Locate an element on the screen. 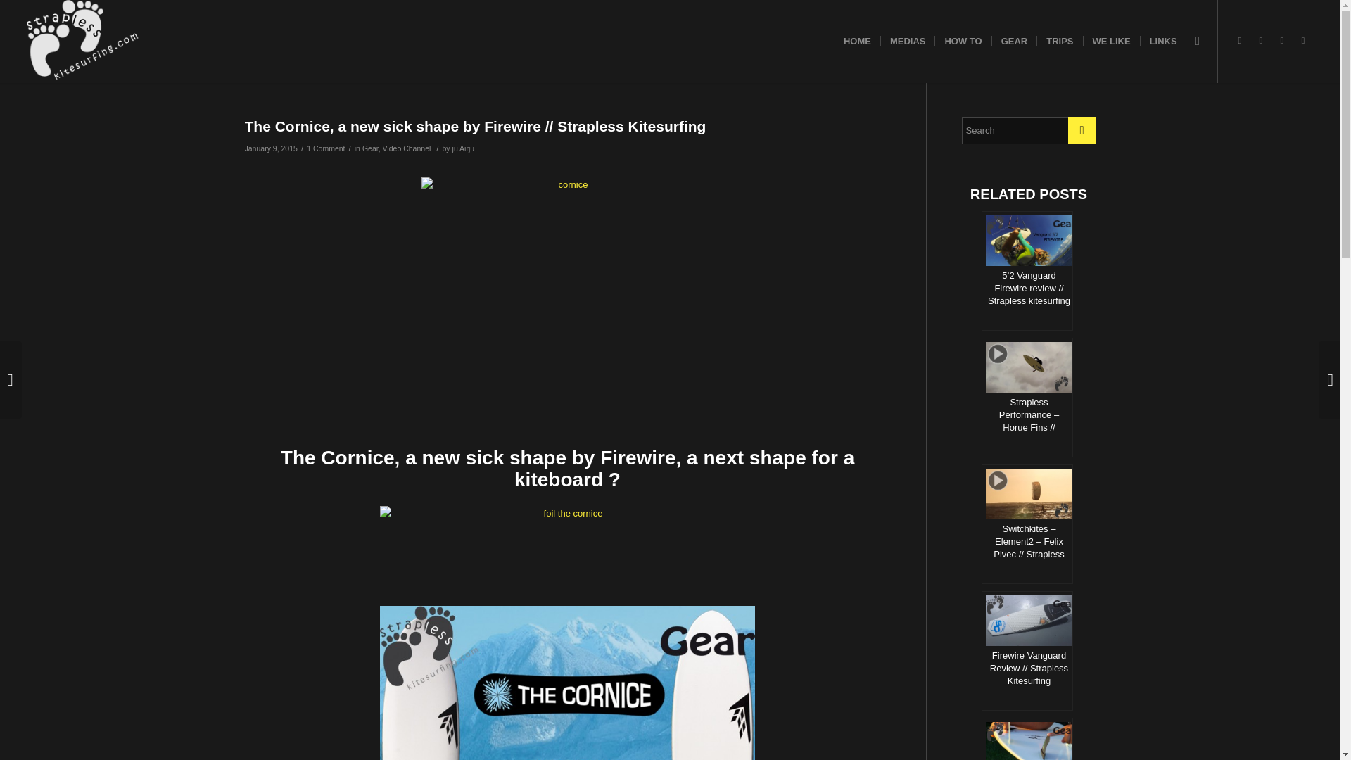 This screenshot has width=1351, height=760. Vimeo is located at coordinates (1261, 41).